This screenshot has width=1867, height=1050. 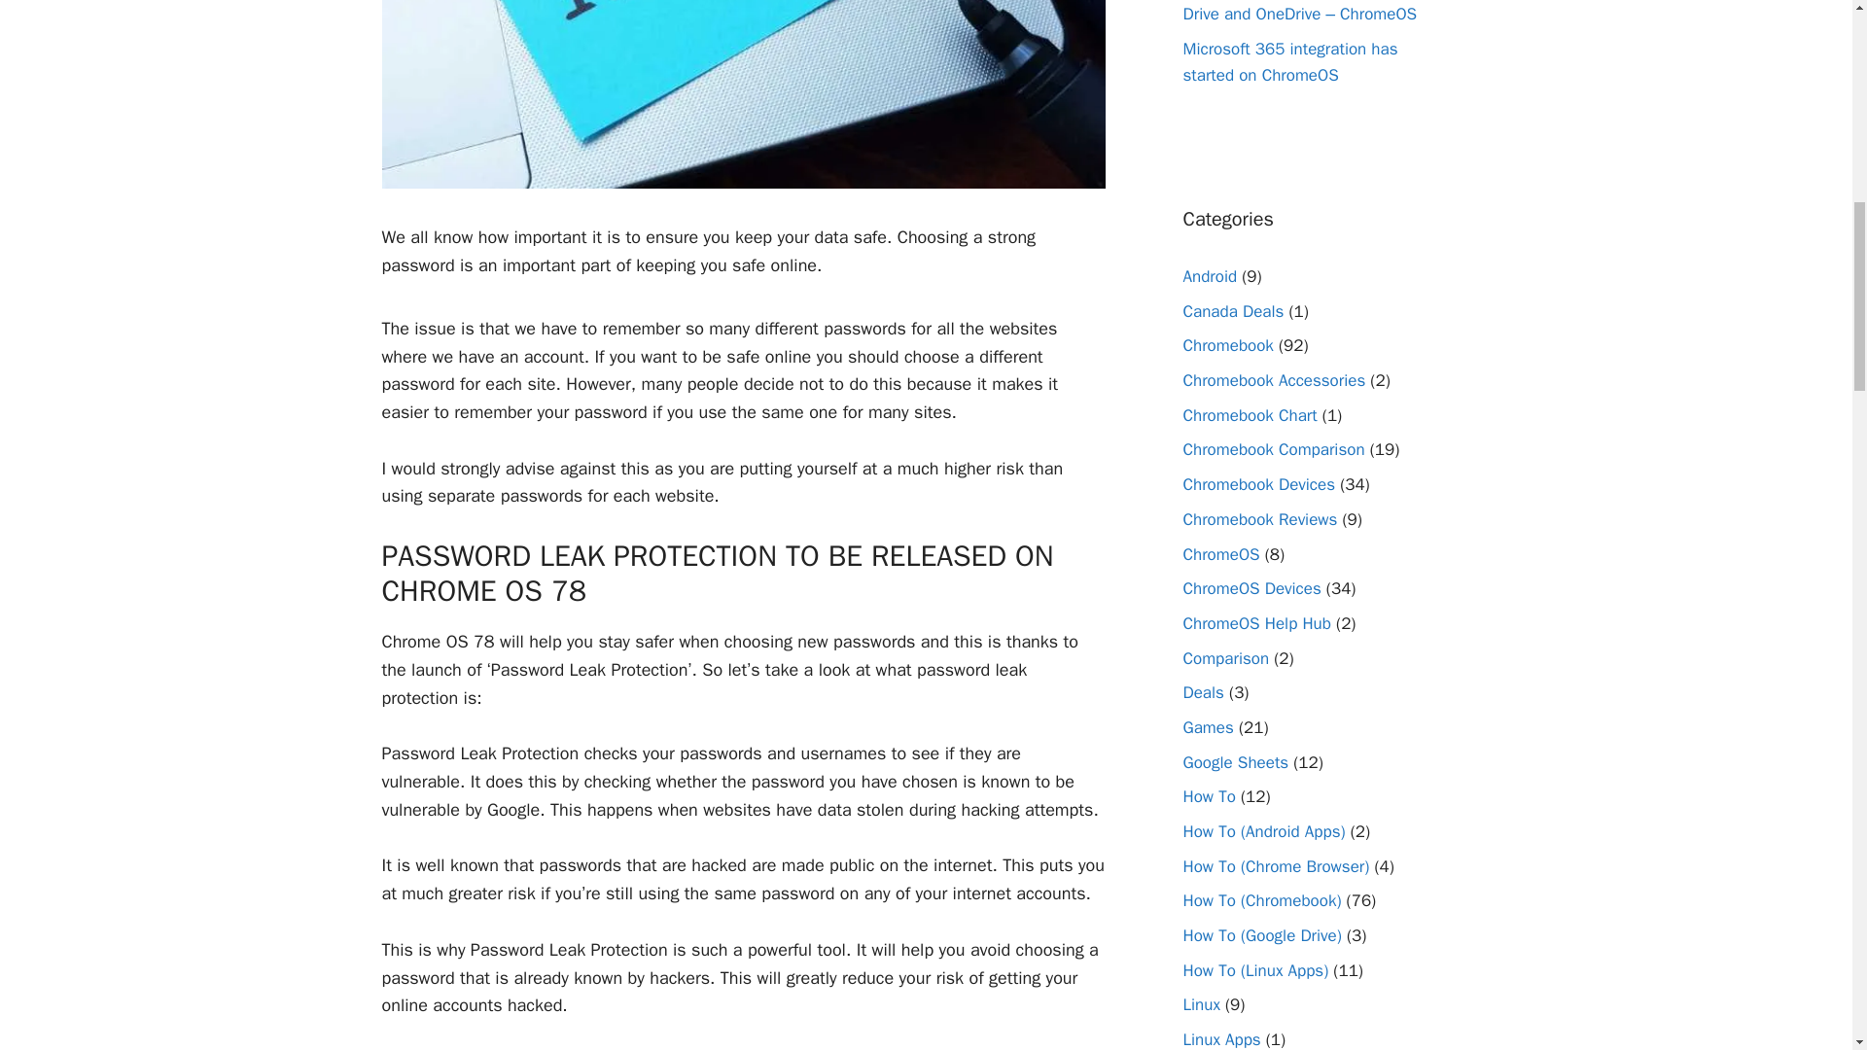 What do you see at coordinates (1233, 311) in the screenshot?
I see `Canada Deals` at bounding box center [1233, 311].